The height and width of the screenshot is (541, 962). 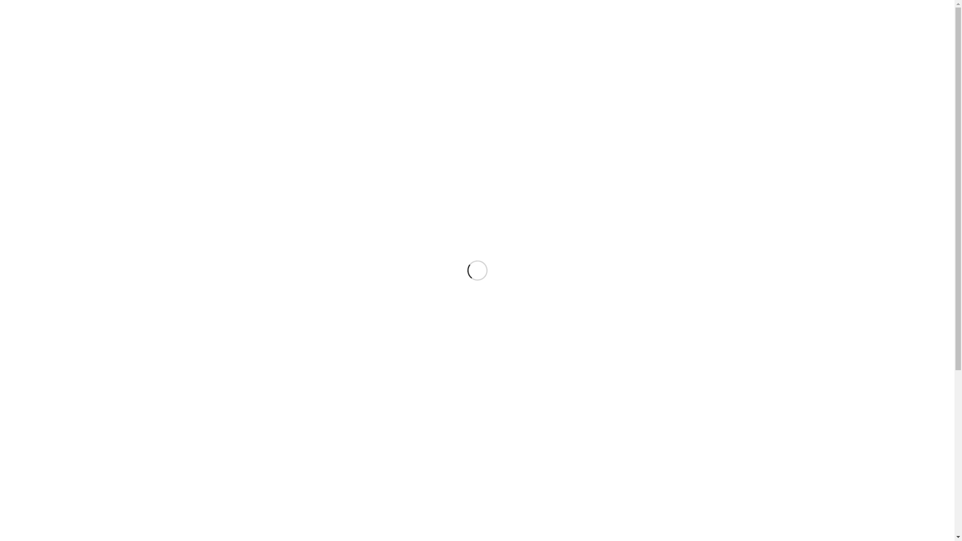 I want to click on Galleries, so click(x=598, y=87).